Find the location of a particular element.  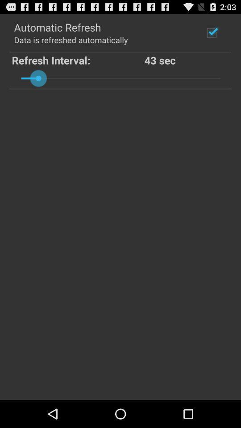

tap the icon above the 43 sec item is located at coordinates (212, 33).